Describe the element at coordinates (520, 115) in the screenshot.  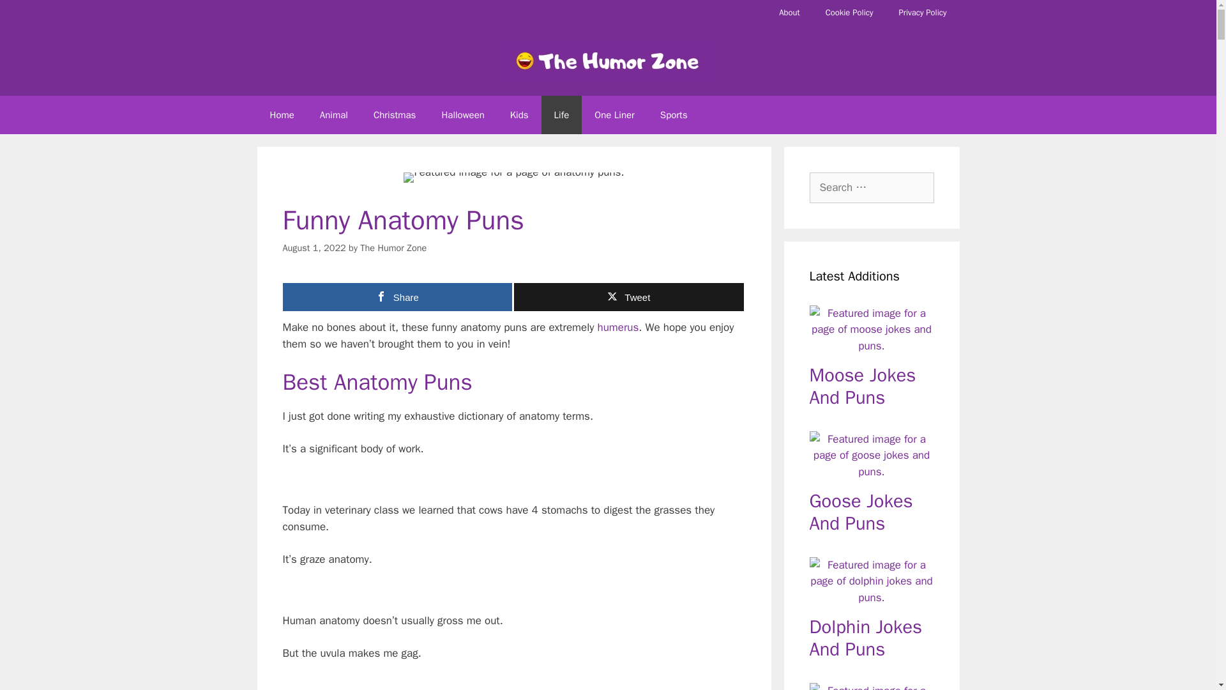
I see `Kids` at that location.